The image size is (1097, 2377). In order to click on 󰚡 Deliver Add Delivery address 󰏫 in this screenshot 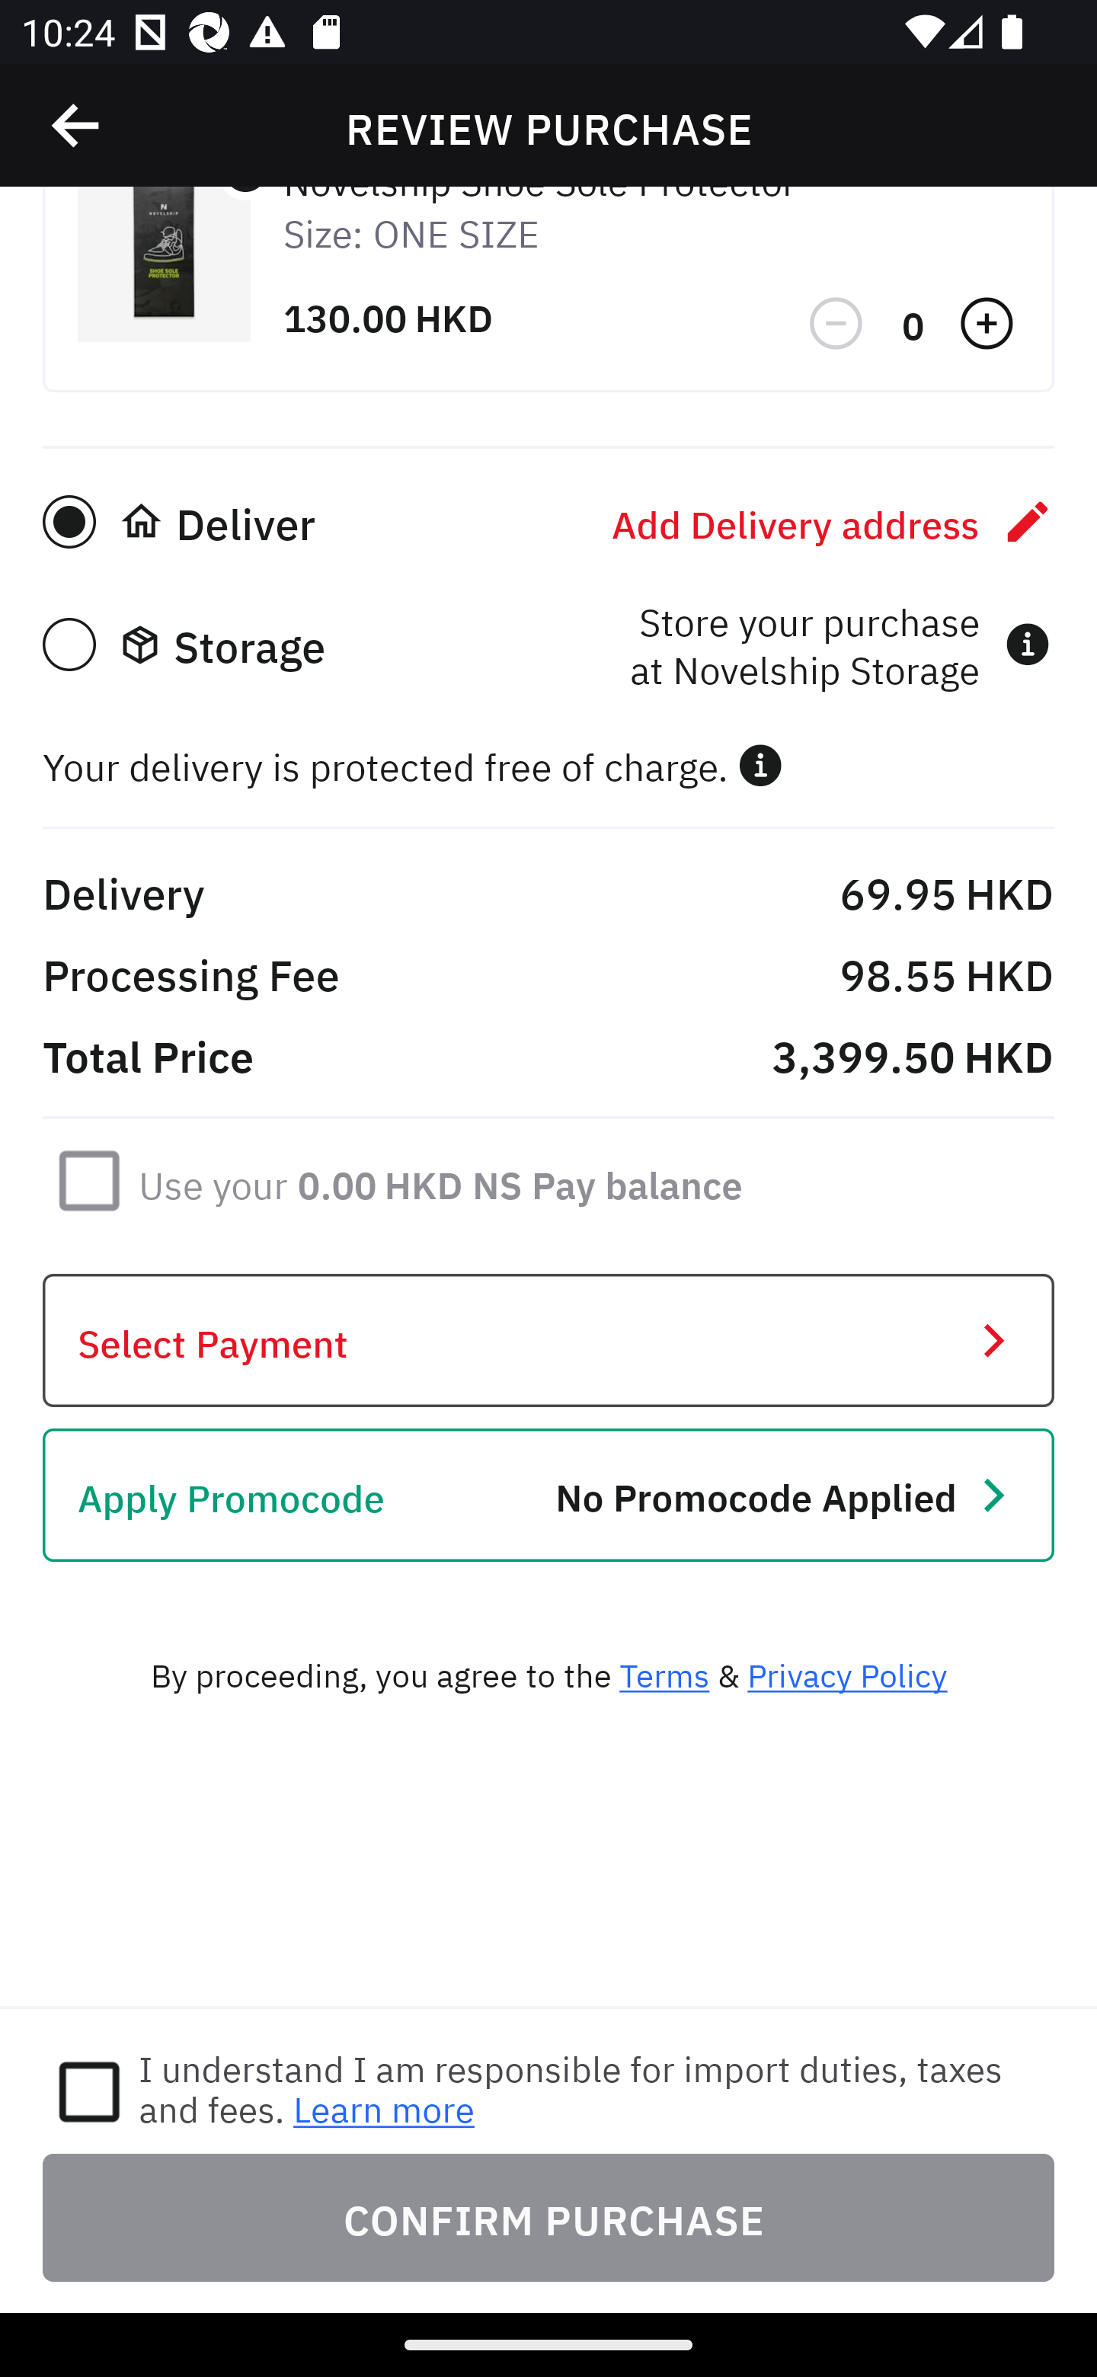, I will do `click(548, 521)`.